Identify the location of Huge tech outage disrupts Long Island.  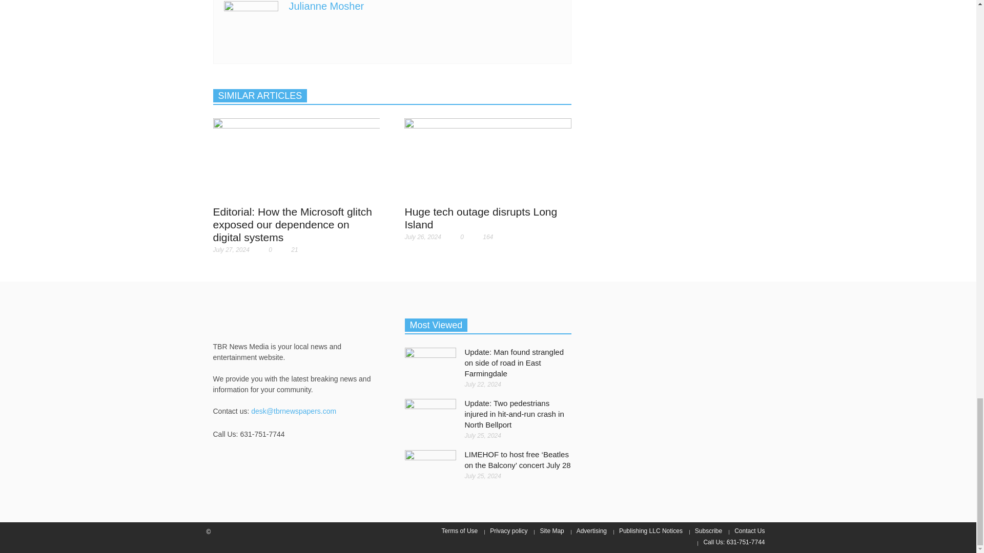
(488, 158).